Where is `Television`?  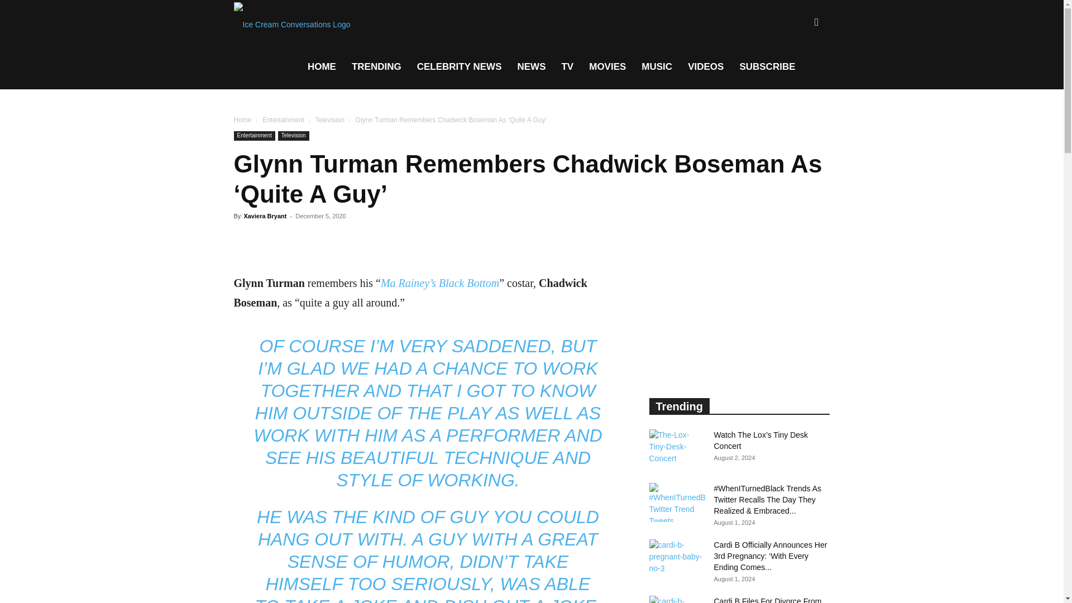 Television is located at coordinates (329, 120).